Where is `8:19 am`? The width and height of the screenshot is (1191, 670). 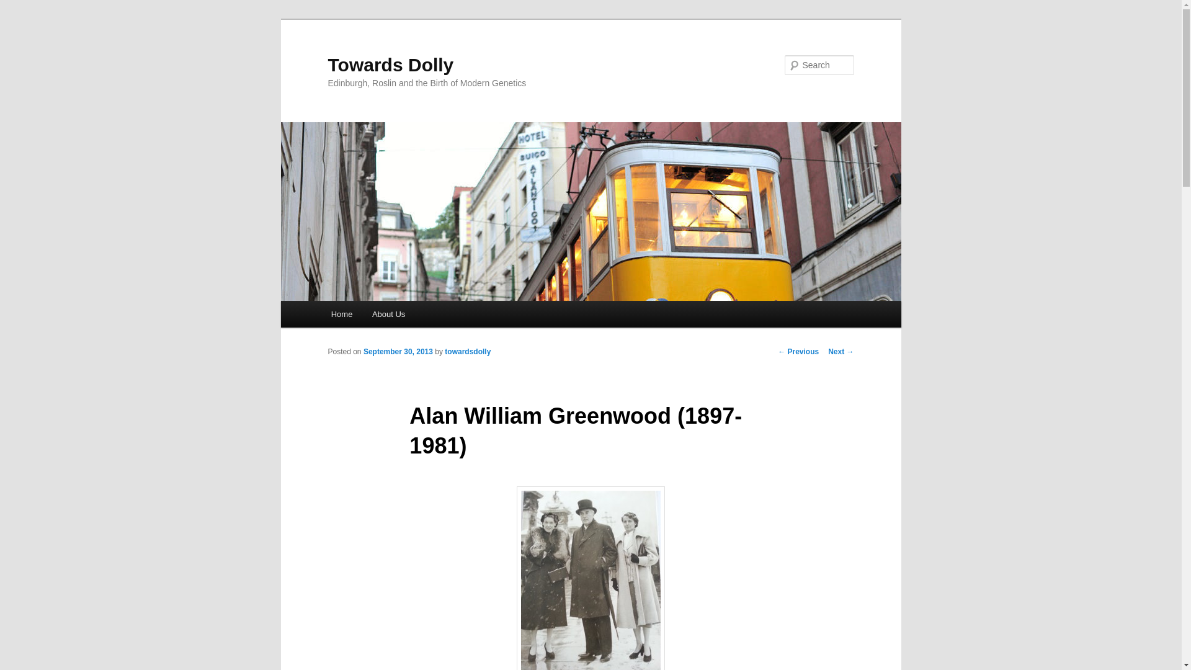
8:19 am is located at coordinates (398, 351).